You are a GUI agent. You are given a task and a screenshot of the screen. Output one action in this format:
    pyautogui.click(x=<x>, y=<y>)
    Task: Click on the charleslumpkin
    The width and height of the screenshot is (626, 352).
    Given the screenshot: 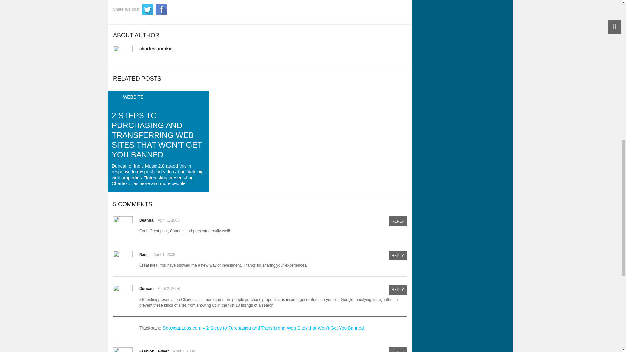 What is the action you would take?
    pyautogui.click(x=156, y=48)
    